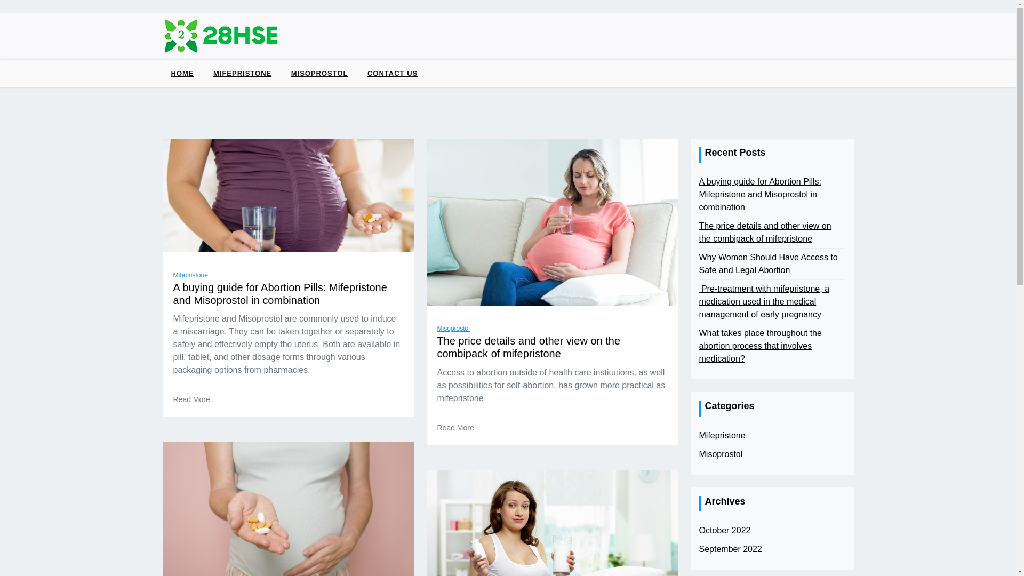 The image size is (1024, 576). What do you see at coordinates (722, 436) in the screenshot?
I see `Mifepristone` at bounding box center [722, 436].